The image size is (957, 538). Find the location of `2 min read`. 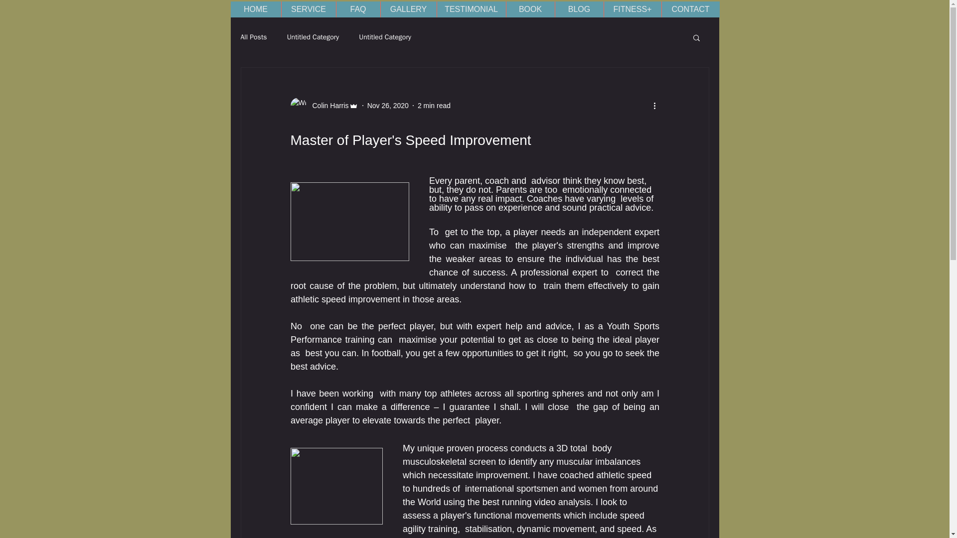

2 min read is located at coordinates (434, 106).